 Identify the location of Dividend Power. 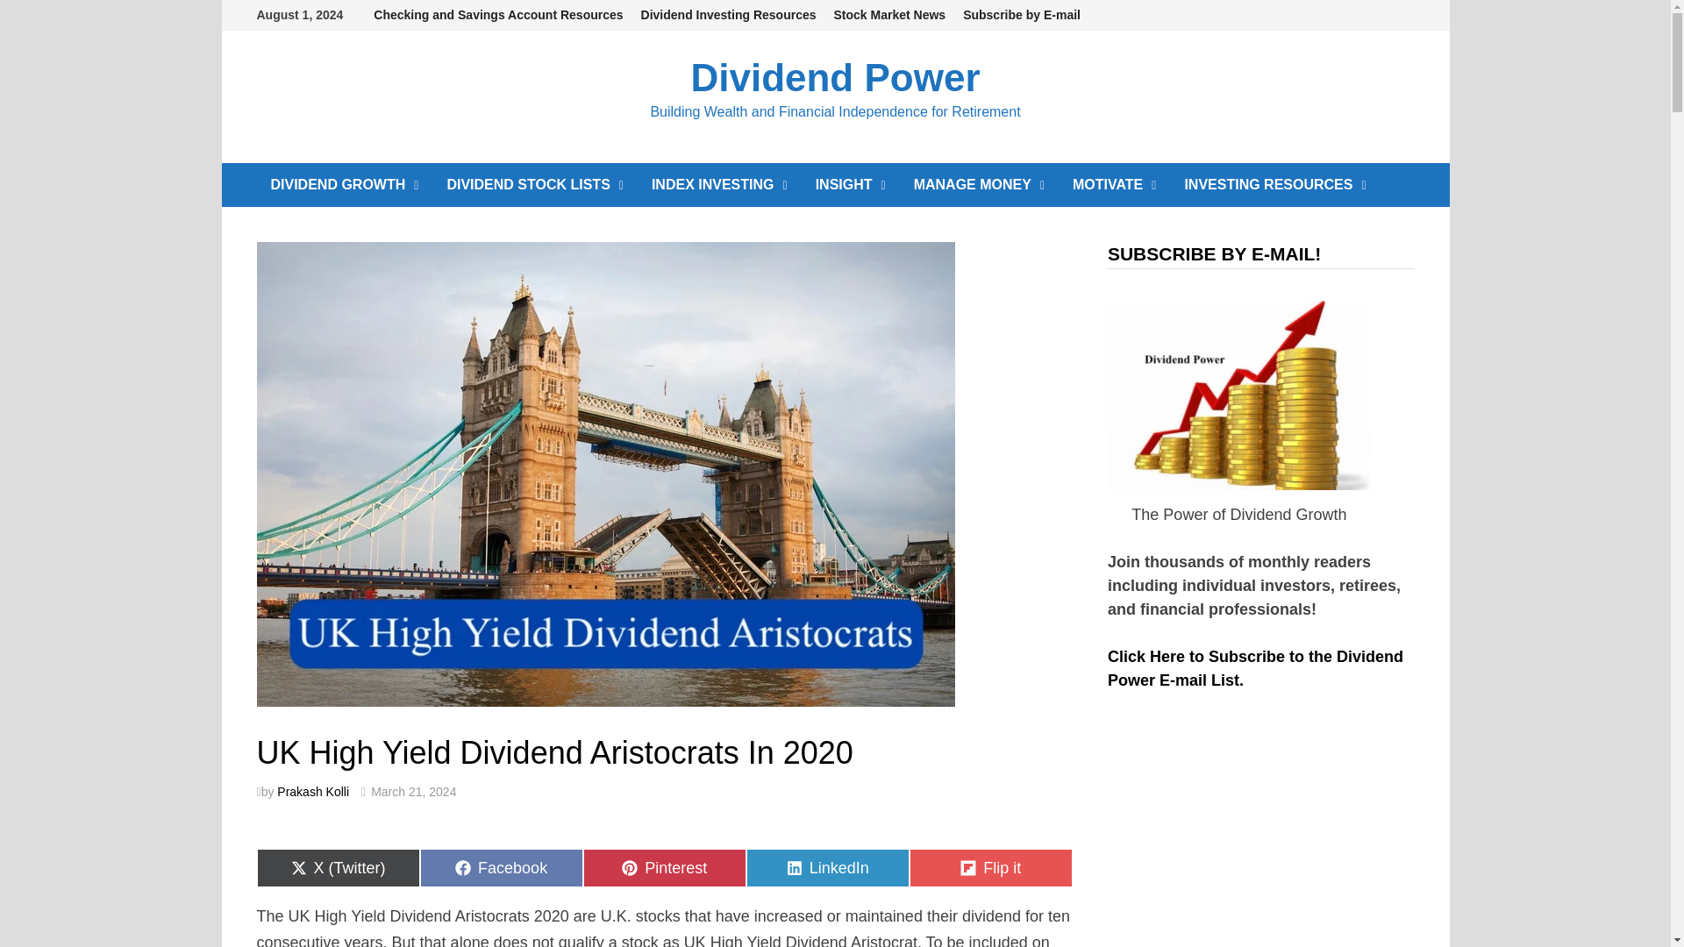
(835, 77).